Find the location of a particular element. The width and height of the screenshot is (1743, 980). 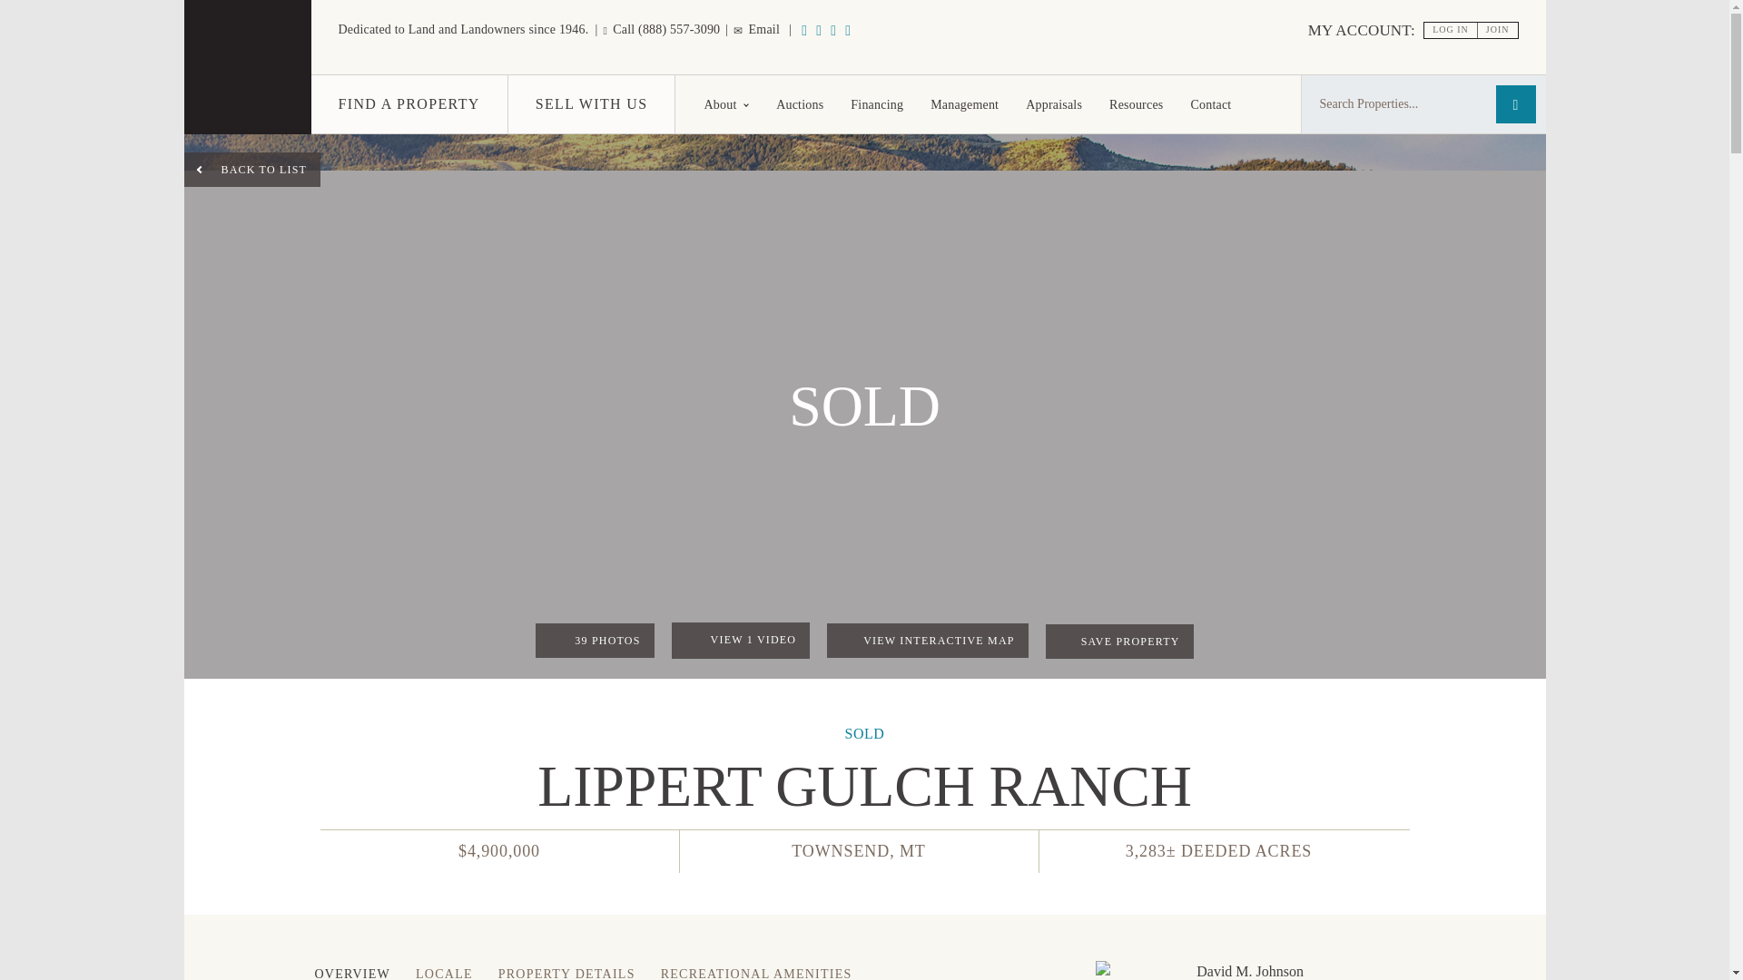

LOG IN is located at coordinates (1451, 30).